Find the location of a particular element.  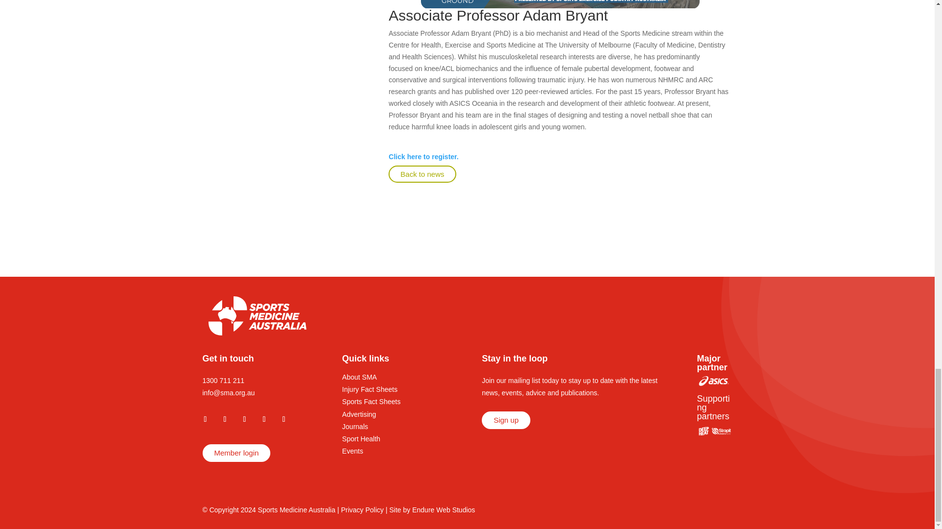

Follow on X is located at coordinates (244, 419).